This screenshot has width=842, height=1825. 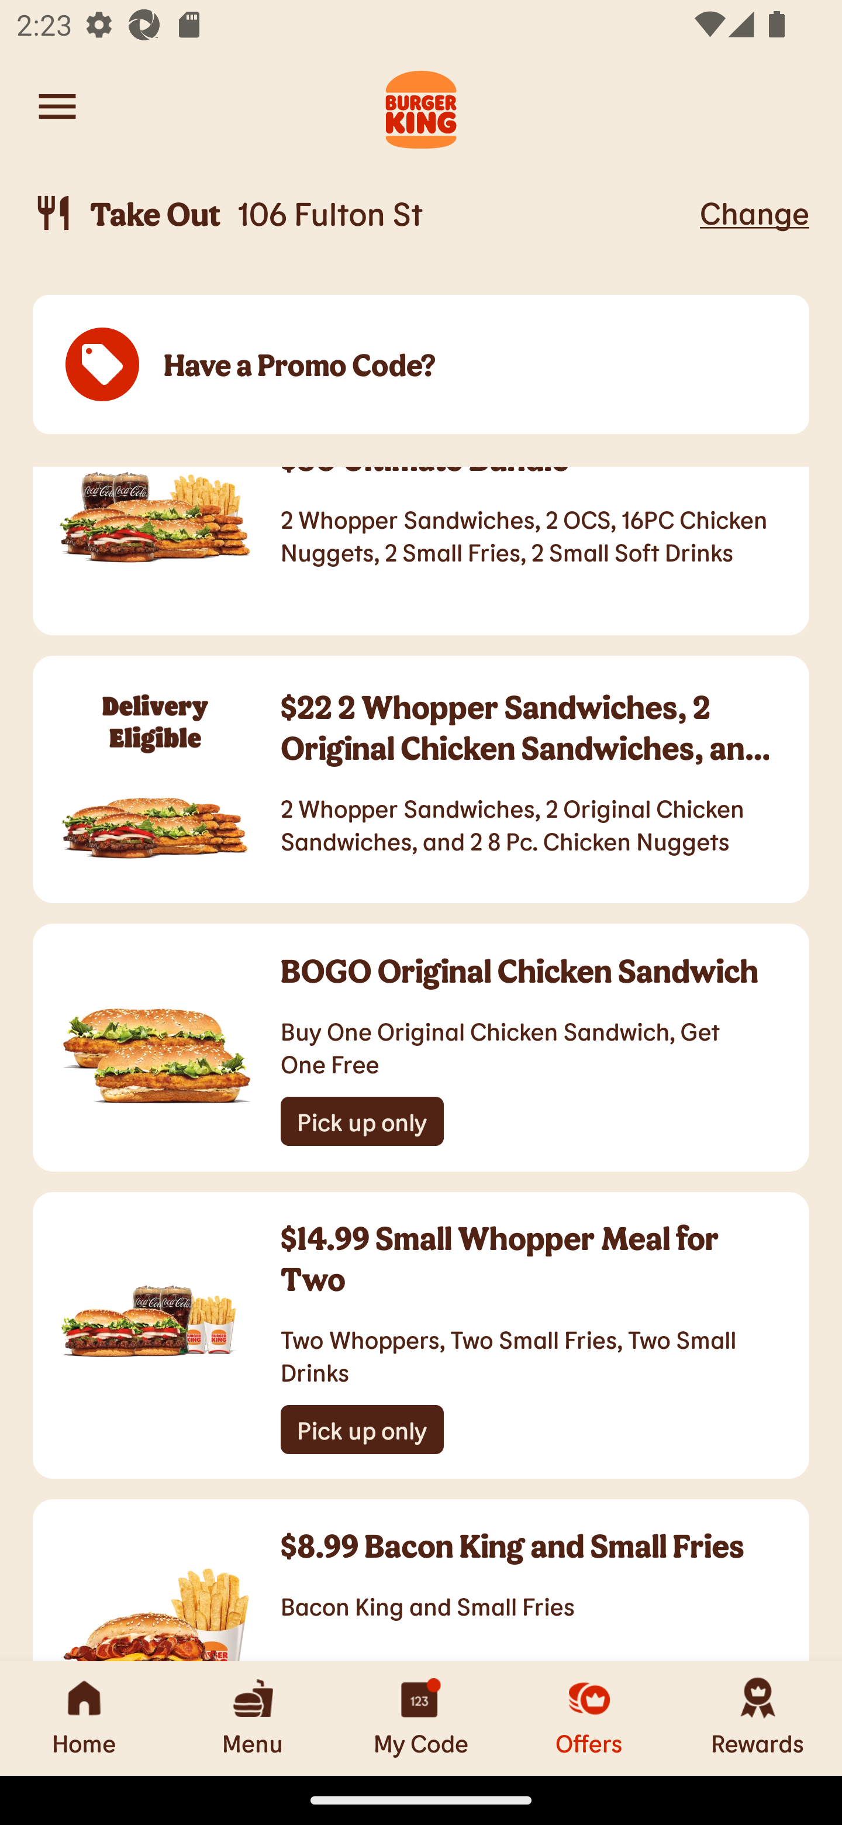 What do you see at coordinates (363, 213) in the screenshot?
I see `Take Out, 106 Fulton St  Take Out 106 Fulton St` at bounding box center [363, 213].